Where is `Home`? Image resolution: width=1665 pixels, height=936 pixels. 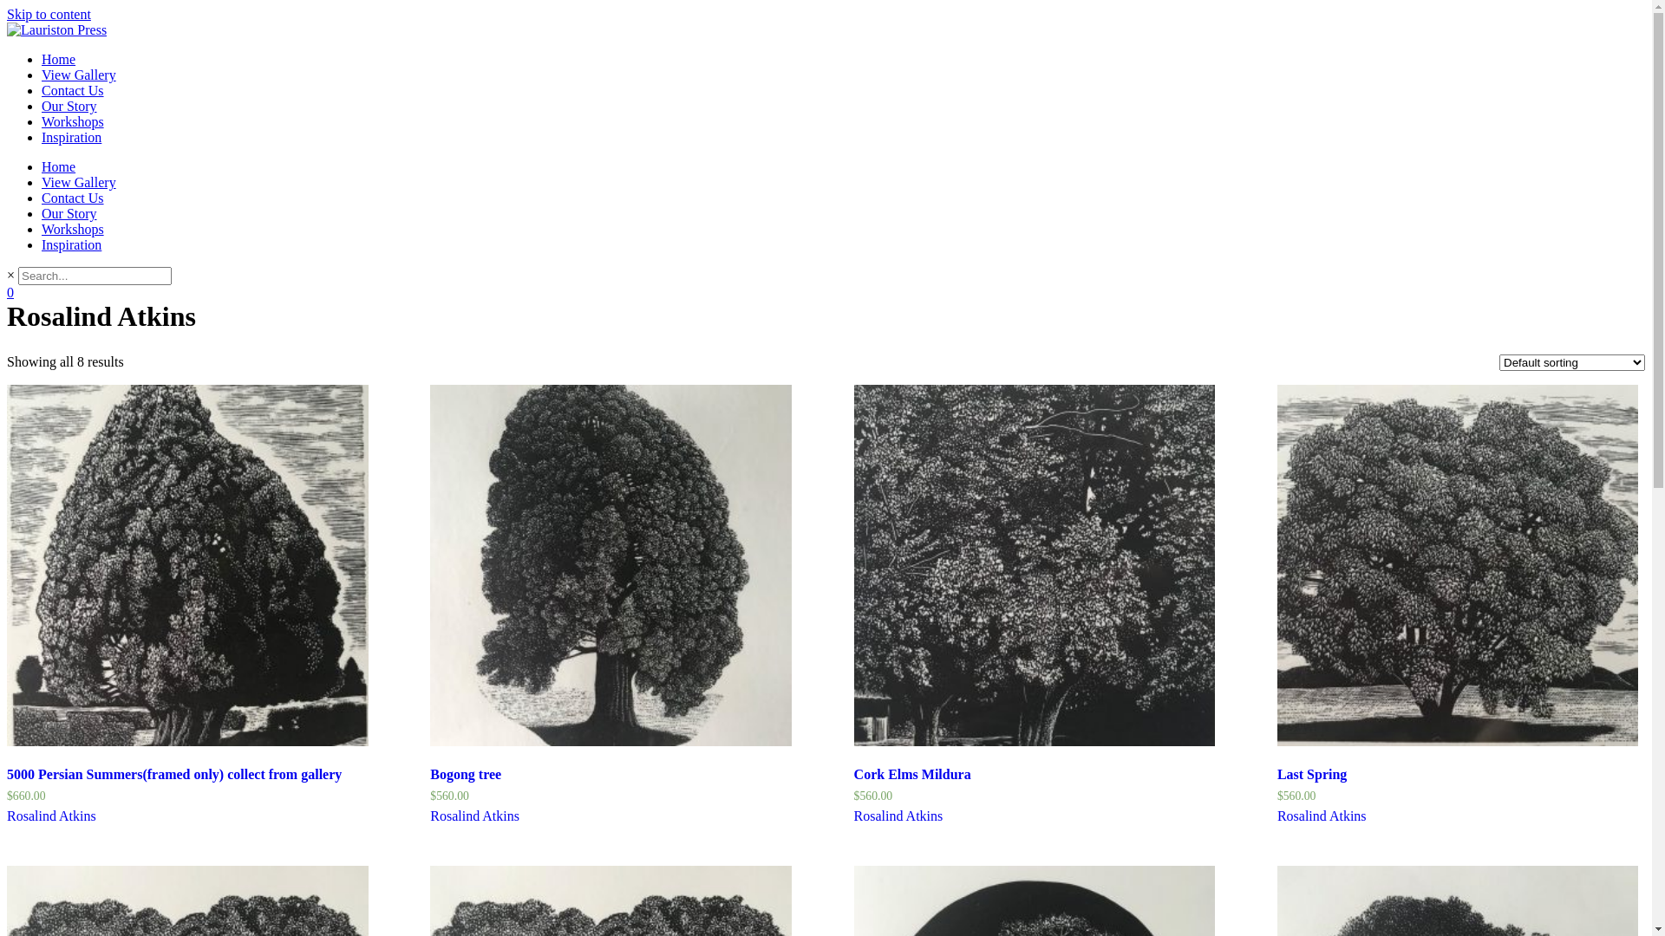
Home is located at coordinates (59, 166).